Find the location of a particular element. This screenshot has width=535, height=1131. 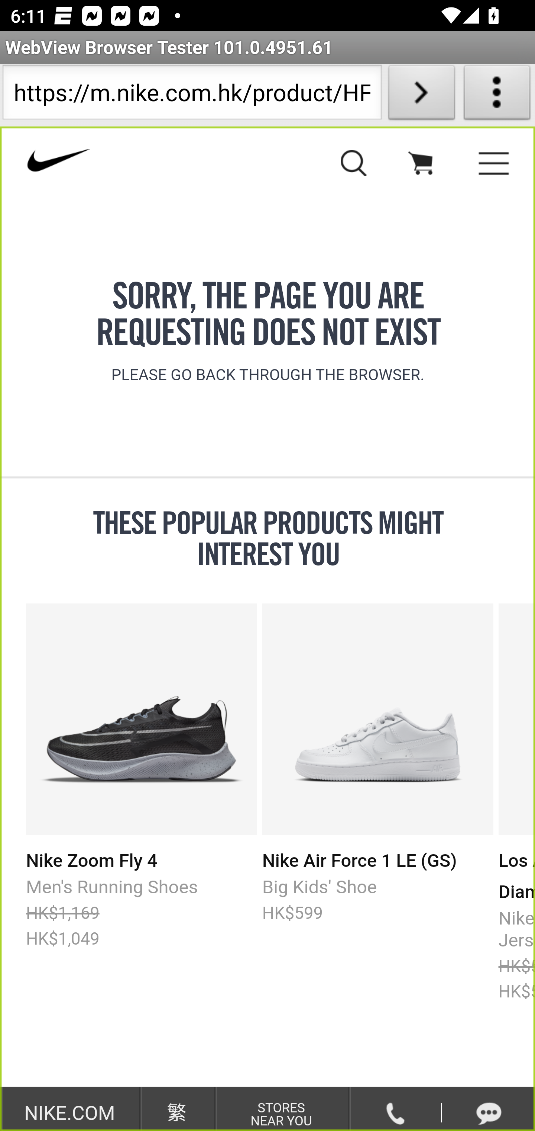

index is located at coordinates (147, 166).